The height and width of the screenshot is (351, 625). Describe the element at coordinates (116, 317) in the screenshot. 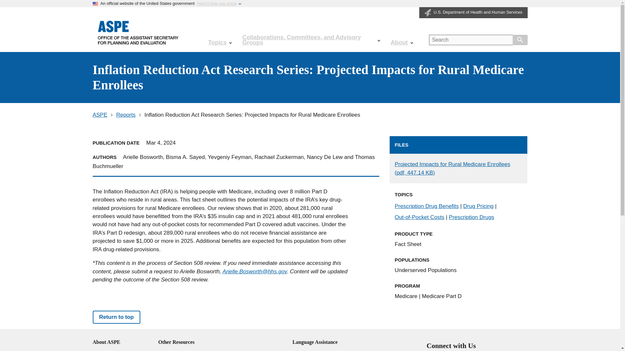

I see `Return to top` at that location.